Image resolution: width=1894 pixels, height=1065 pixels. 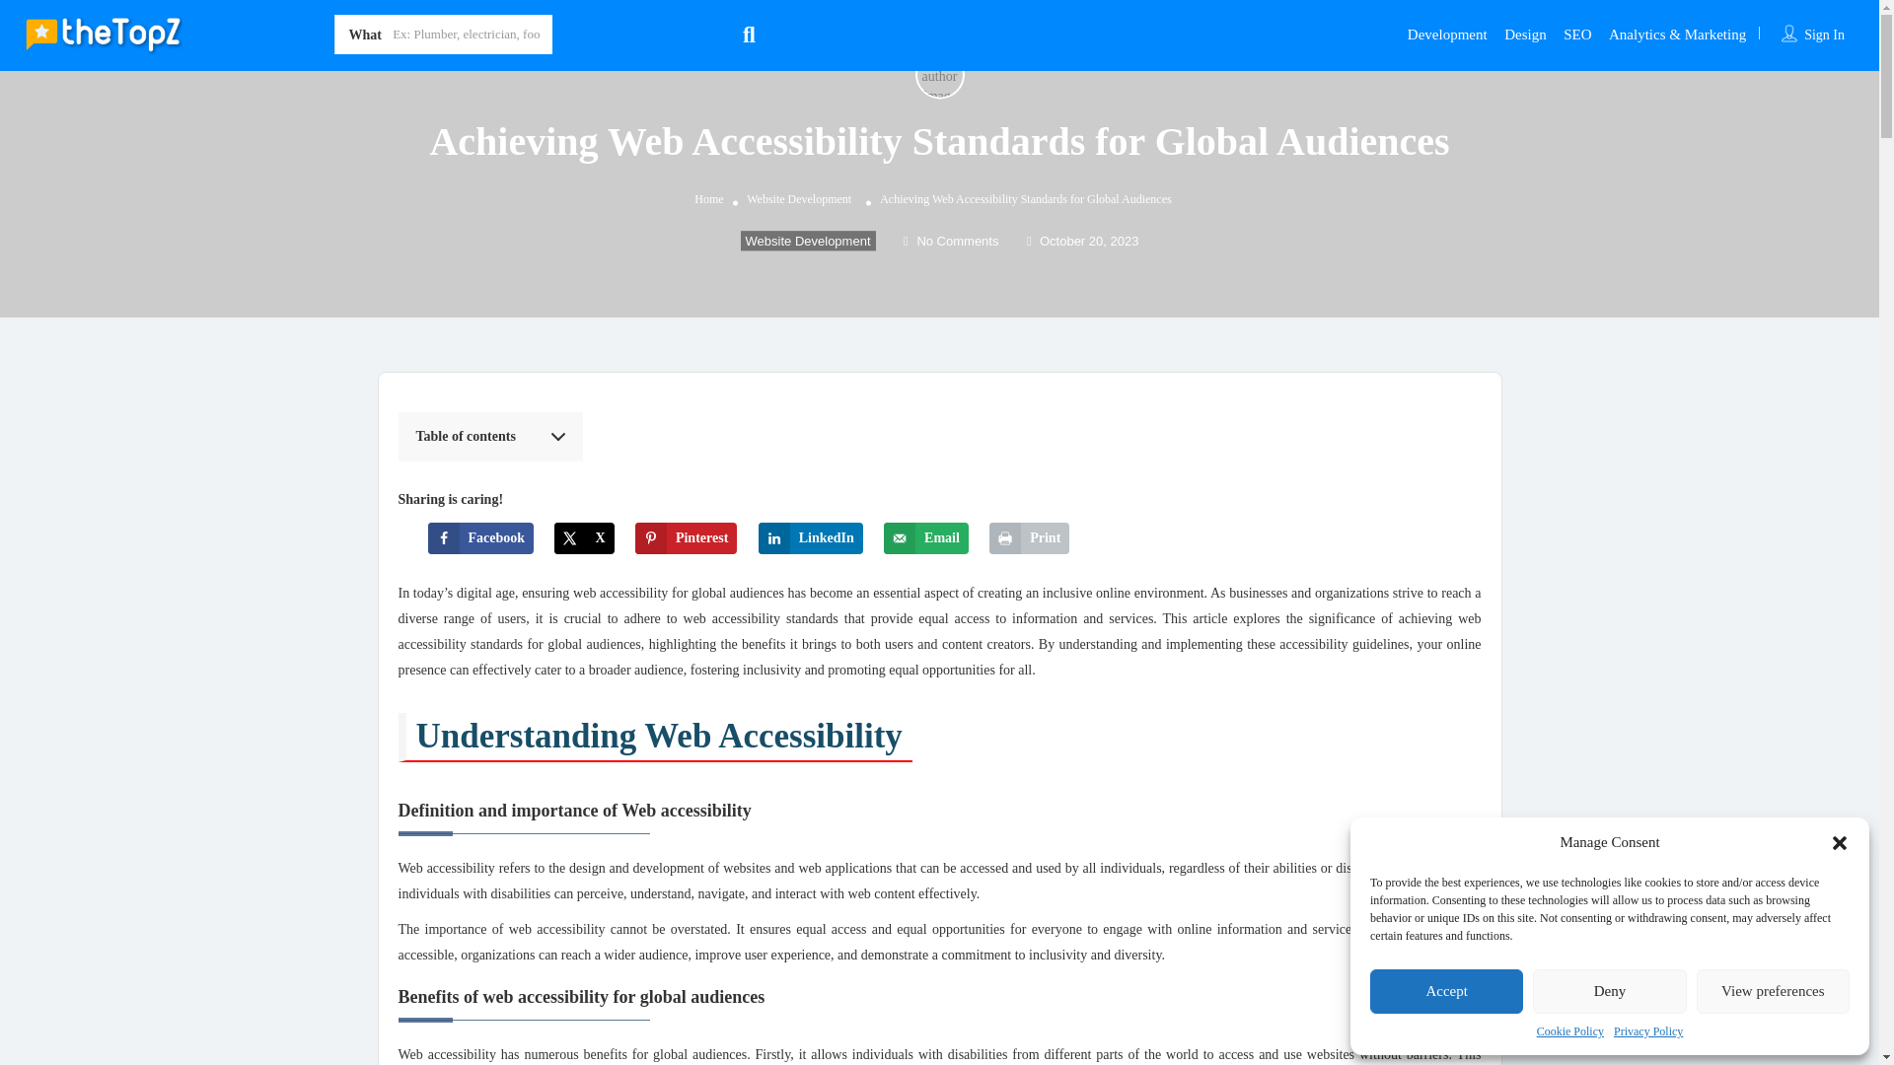 What do you see at coordinates (1608, 991) in the screenshot?
I see `Deny` at bounding box center [1608, 991].